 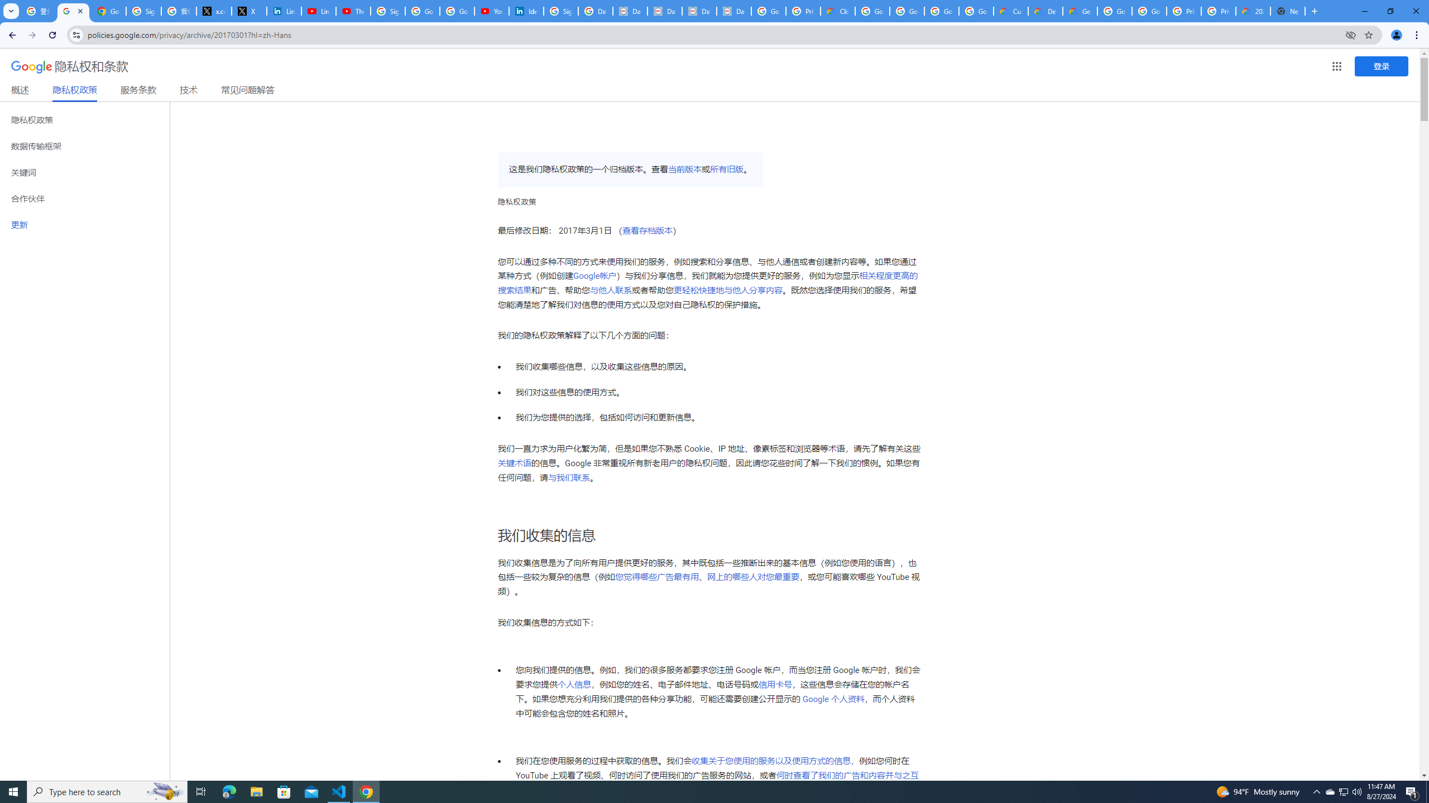 What do you see at coordinates (665, 11) in the screenshot?
I see `Data Privacy Framework` at bounding box center [665, 11].